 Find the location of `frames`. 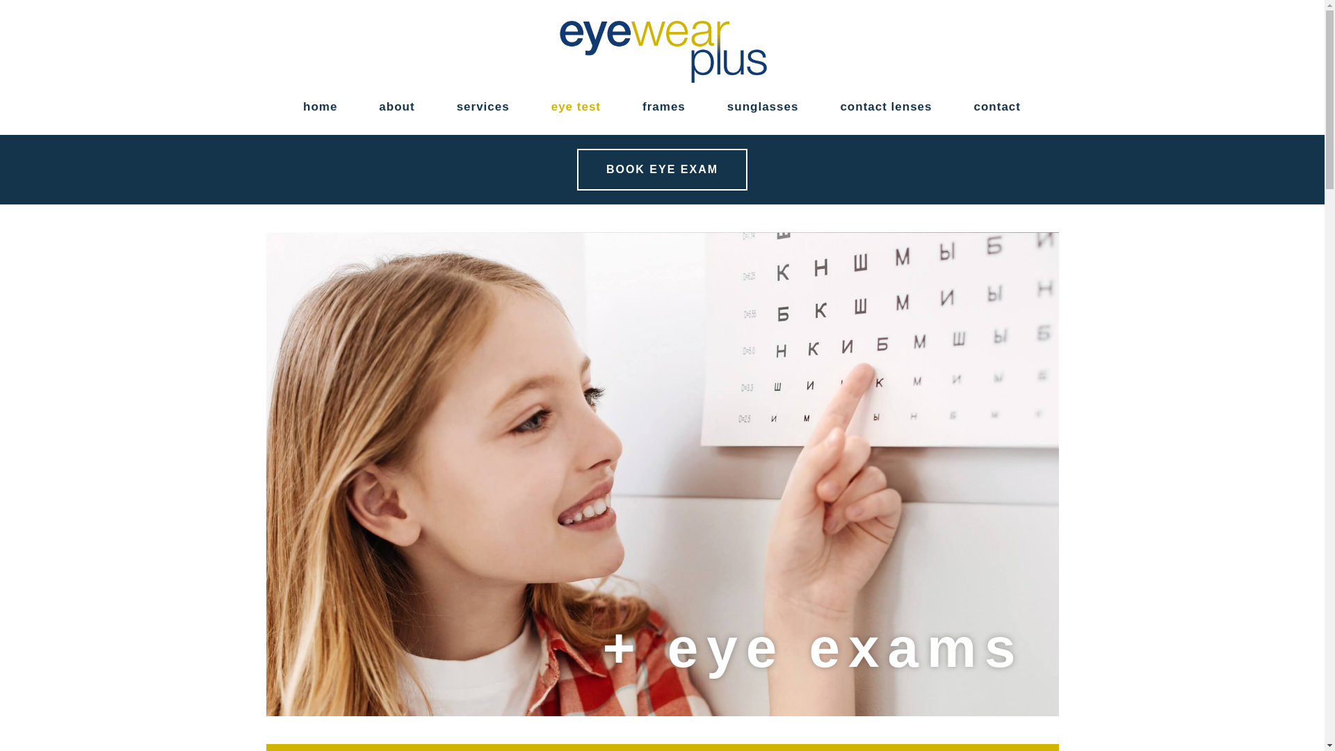

frames is located at coordinates (664, 107).